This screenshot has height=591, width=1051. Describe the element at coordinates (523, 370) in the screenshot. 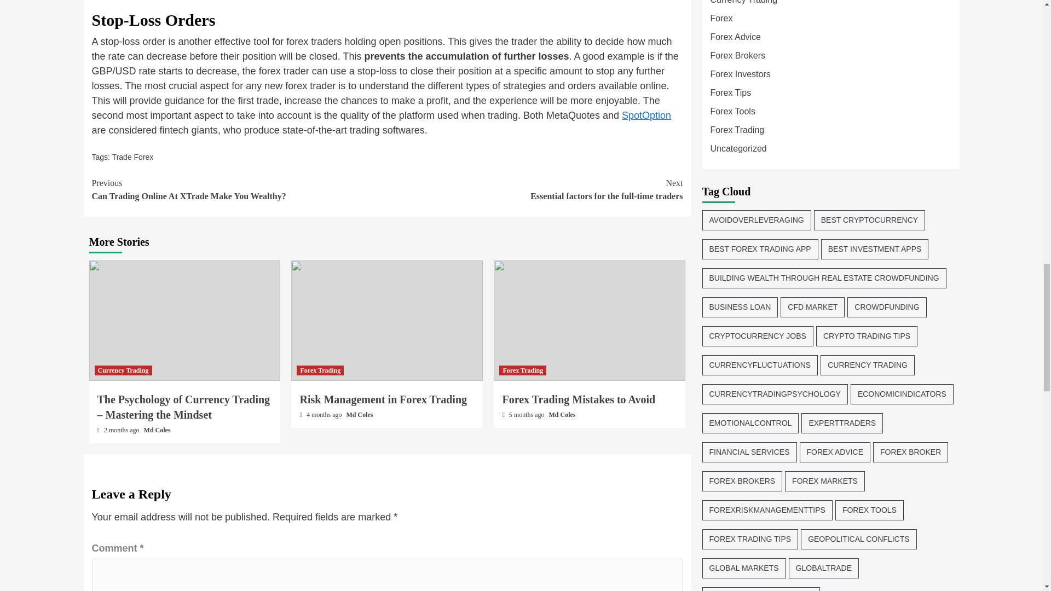

I see `Forex Trading` at that location.